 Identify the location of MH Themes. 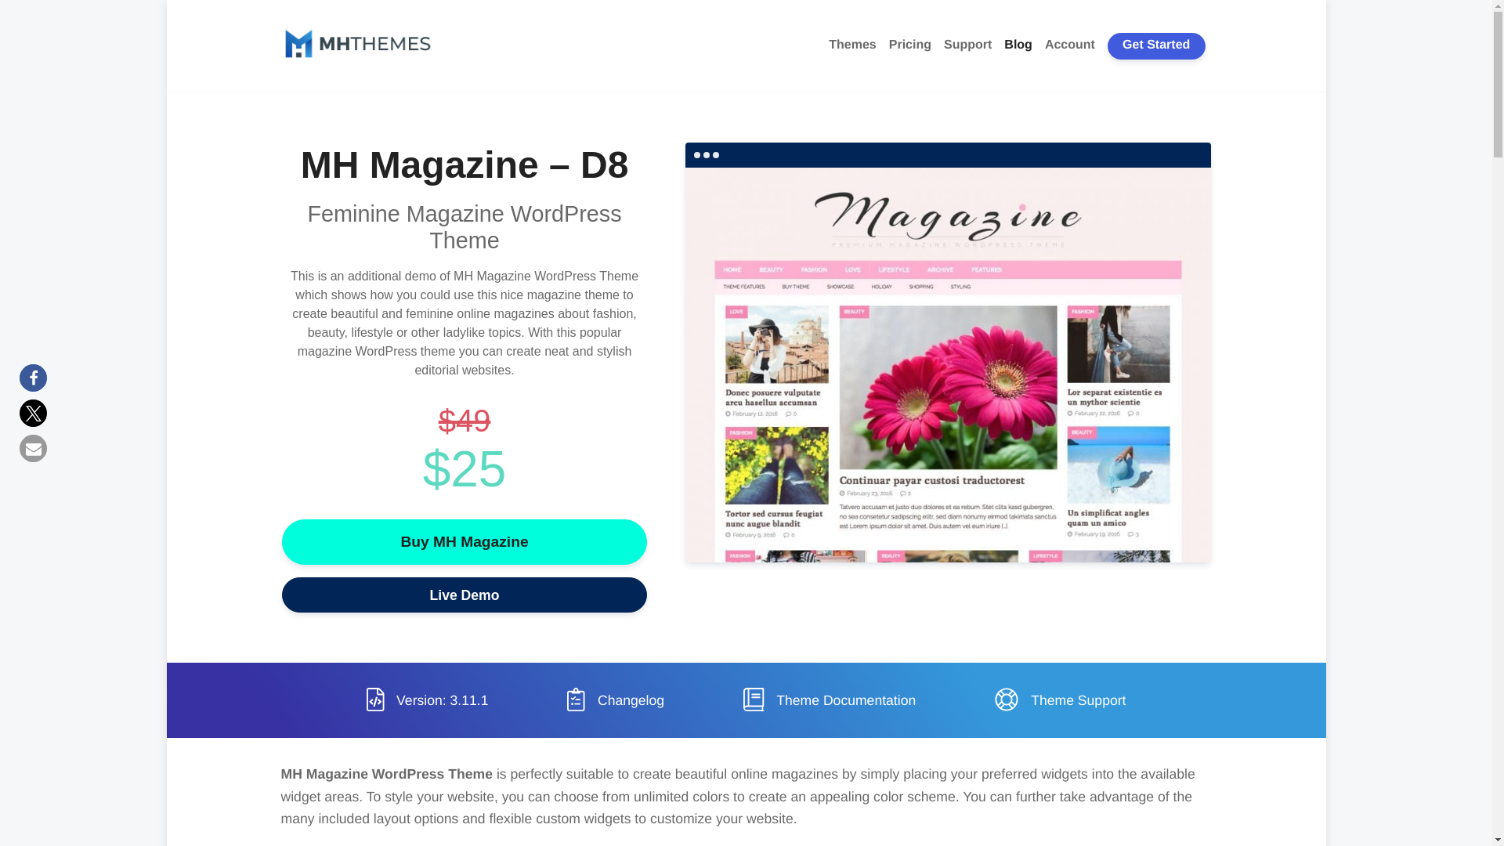
(350, 78).